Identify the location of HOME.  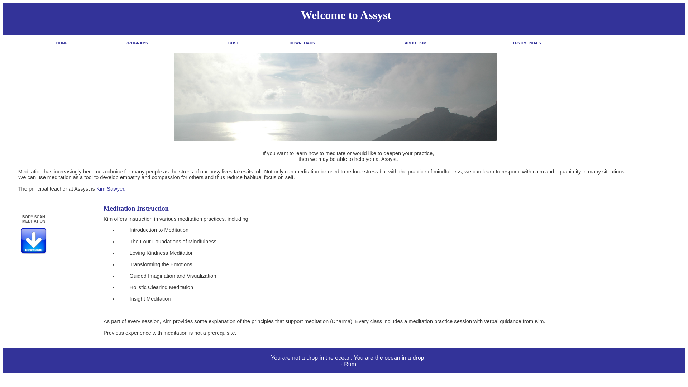
(62, 43).